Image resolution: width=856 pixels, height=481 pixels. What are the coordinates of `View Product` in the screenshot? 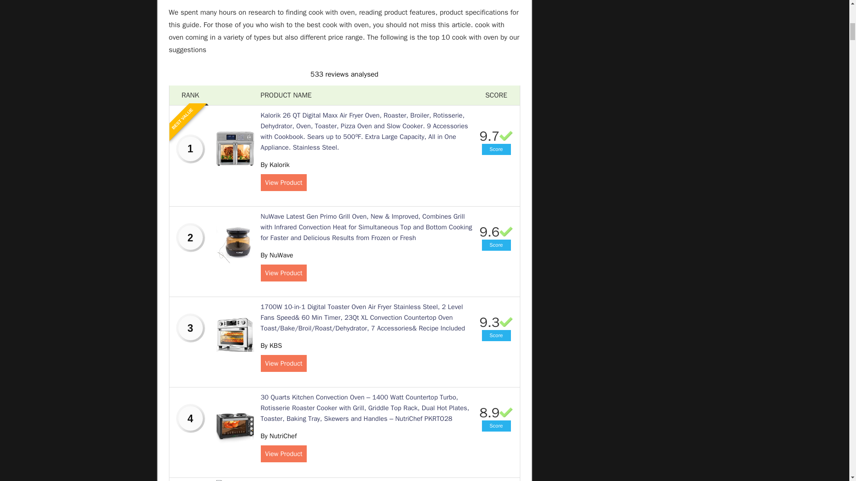 It's located at (283, 182).